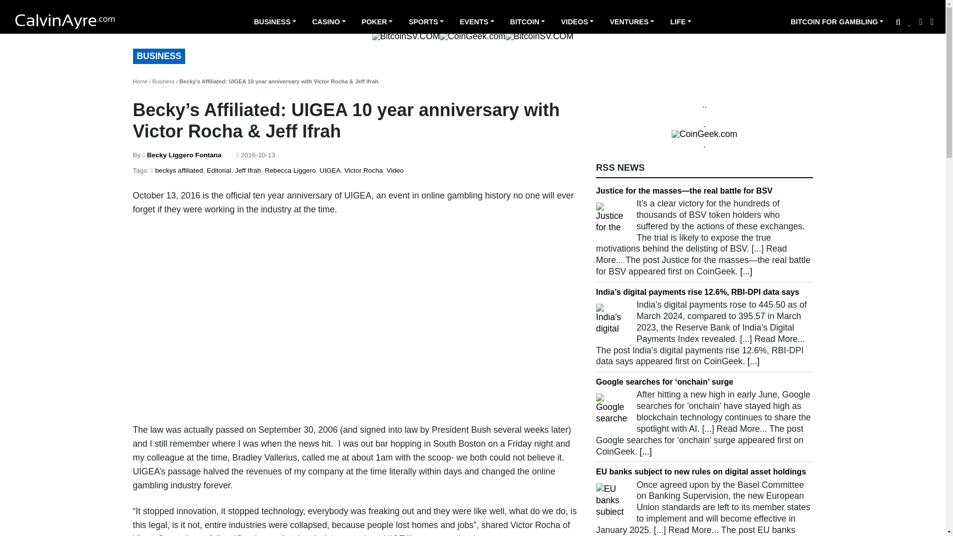 This screenshot has height=536, width=953. I want to click on BUSINESS, so click(275, 23).